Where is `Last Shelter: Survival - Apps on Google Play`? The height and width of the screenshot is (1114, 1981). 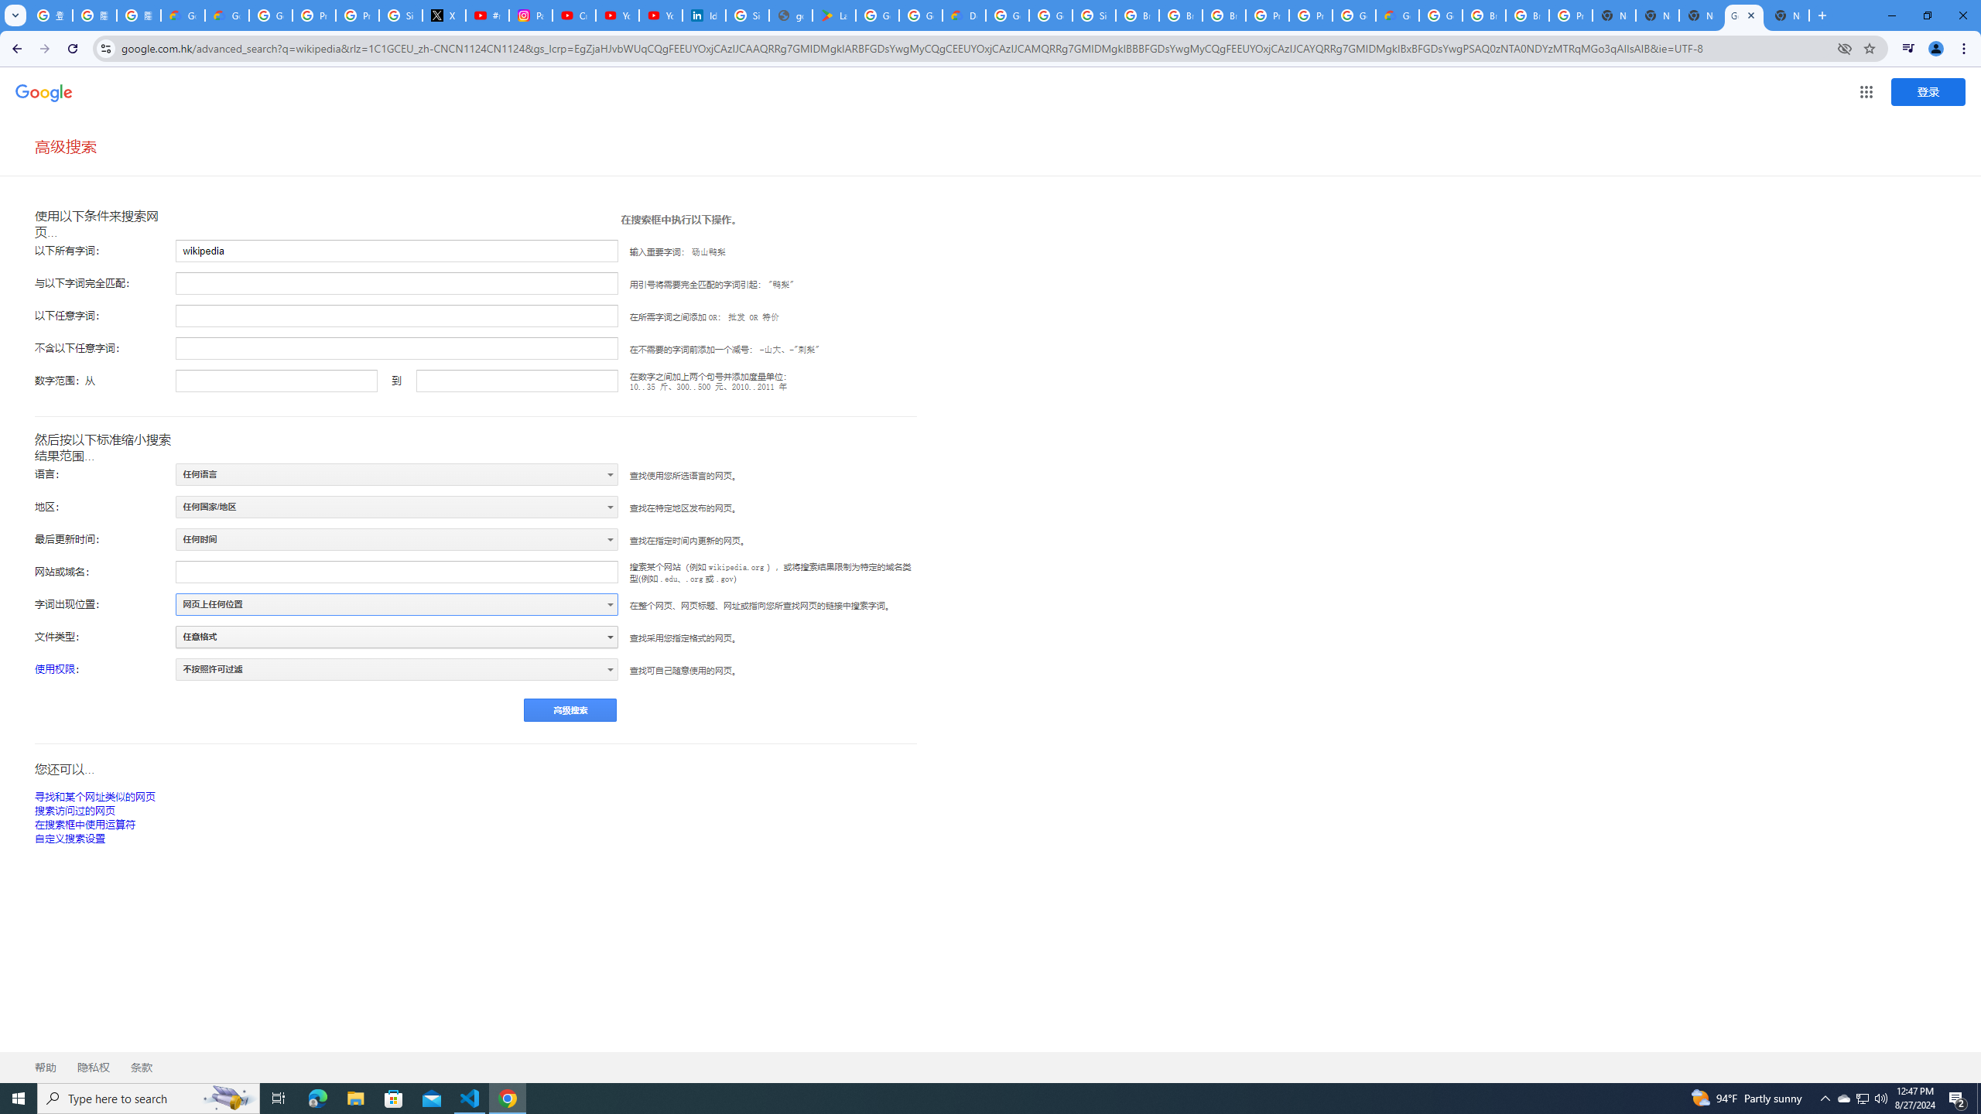
Last Shelter: Survival - Apps on Google Play is located at coordinates (834, 15).